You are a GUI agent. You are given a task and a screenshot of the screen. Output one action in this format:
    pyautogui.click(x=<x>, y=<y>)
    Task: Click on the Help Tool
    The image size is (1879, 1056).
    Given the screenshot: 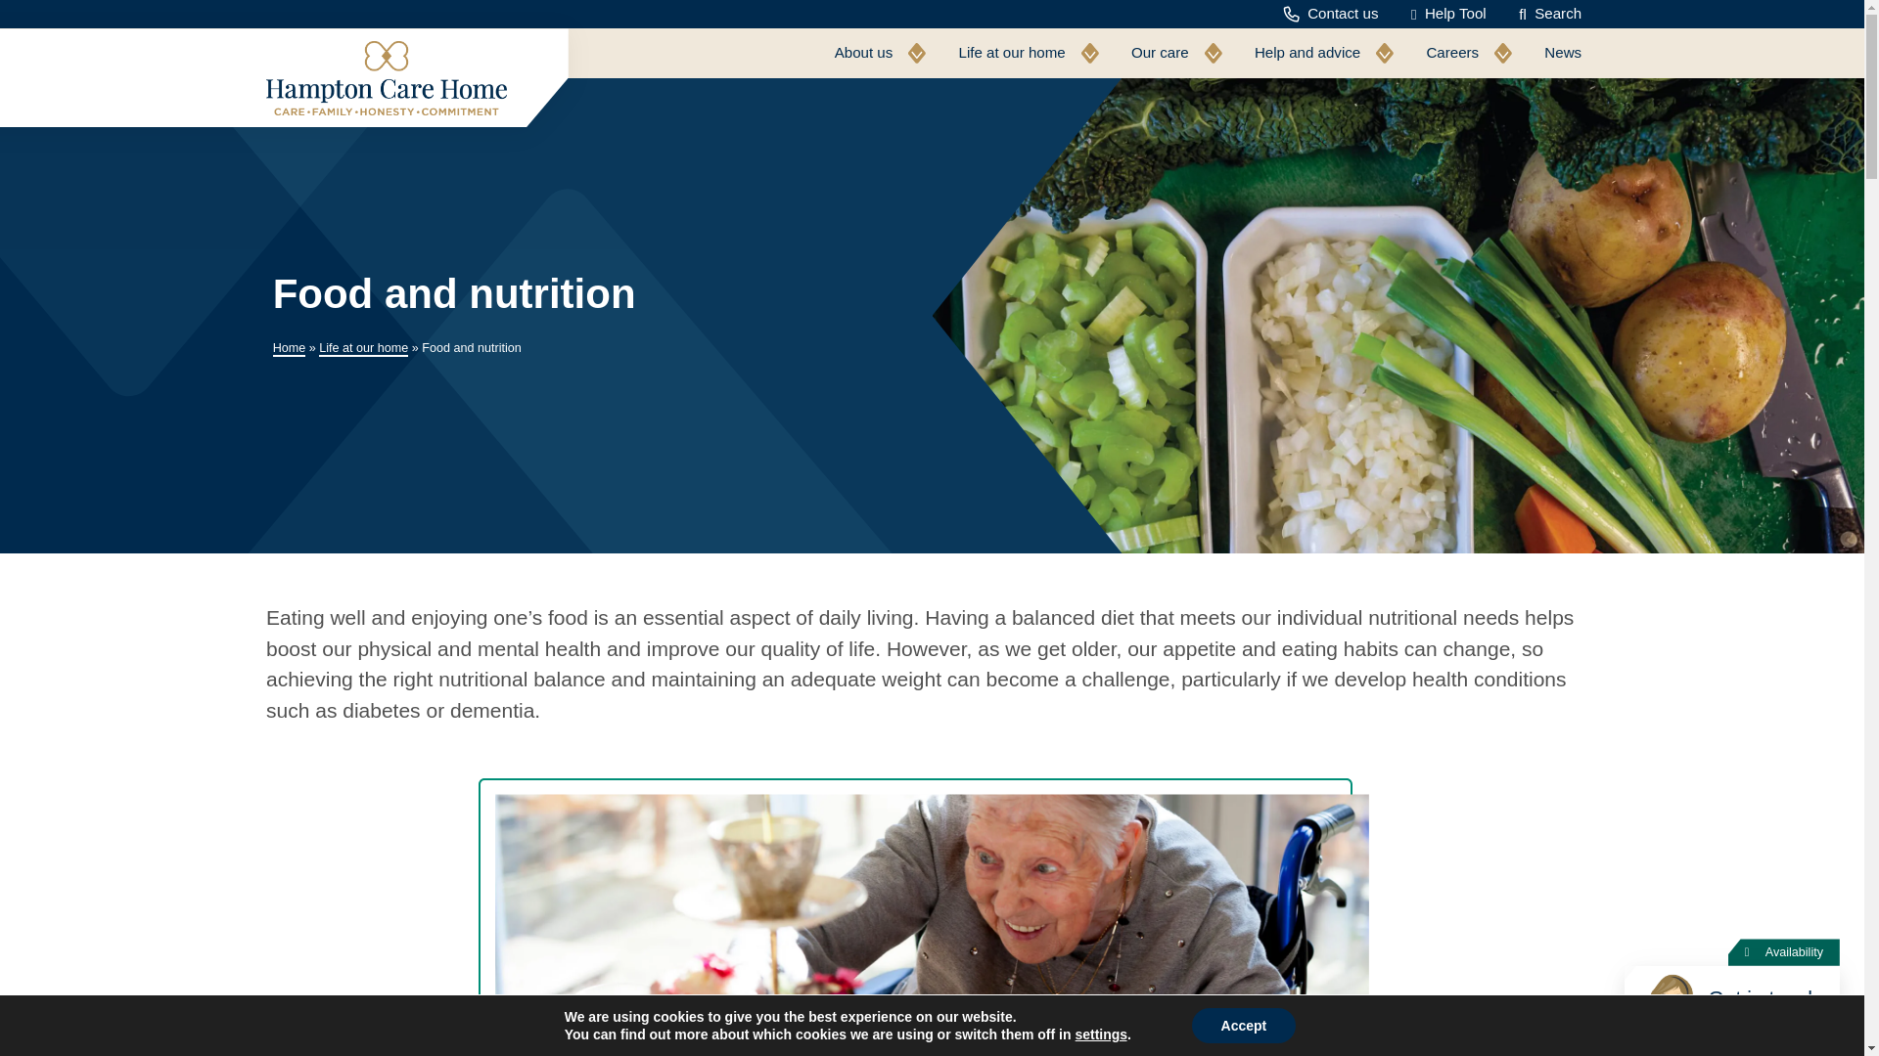 What is the action you would take?
    pyautogui.click(x=1447, y=14)
    